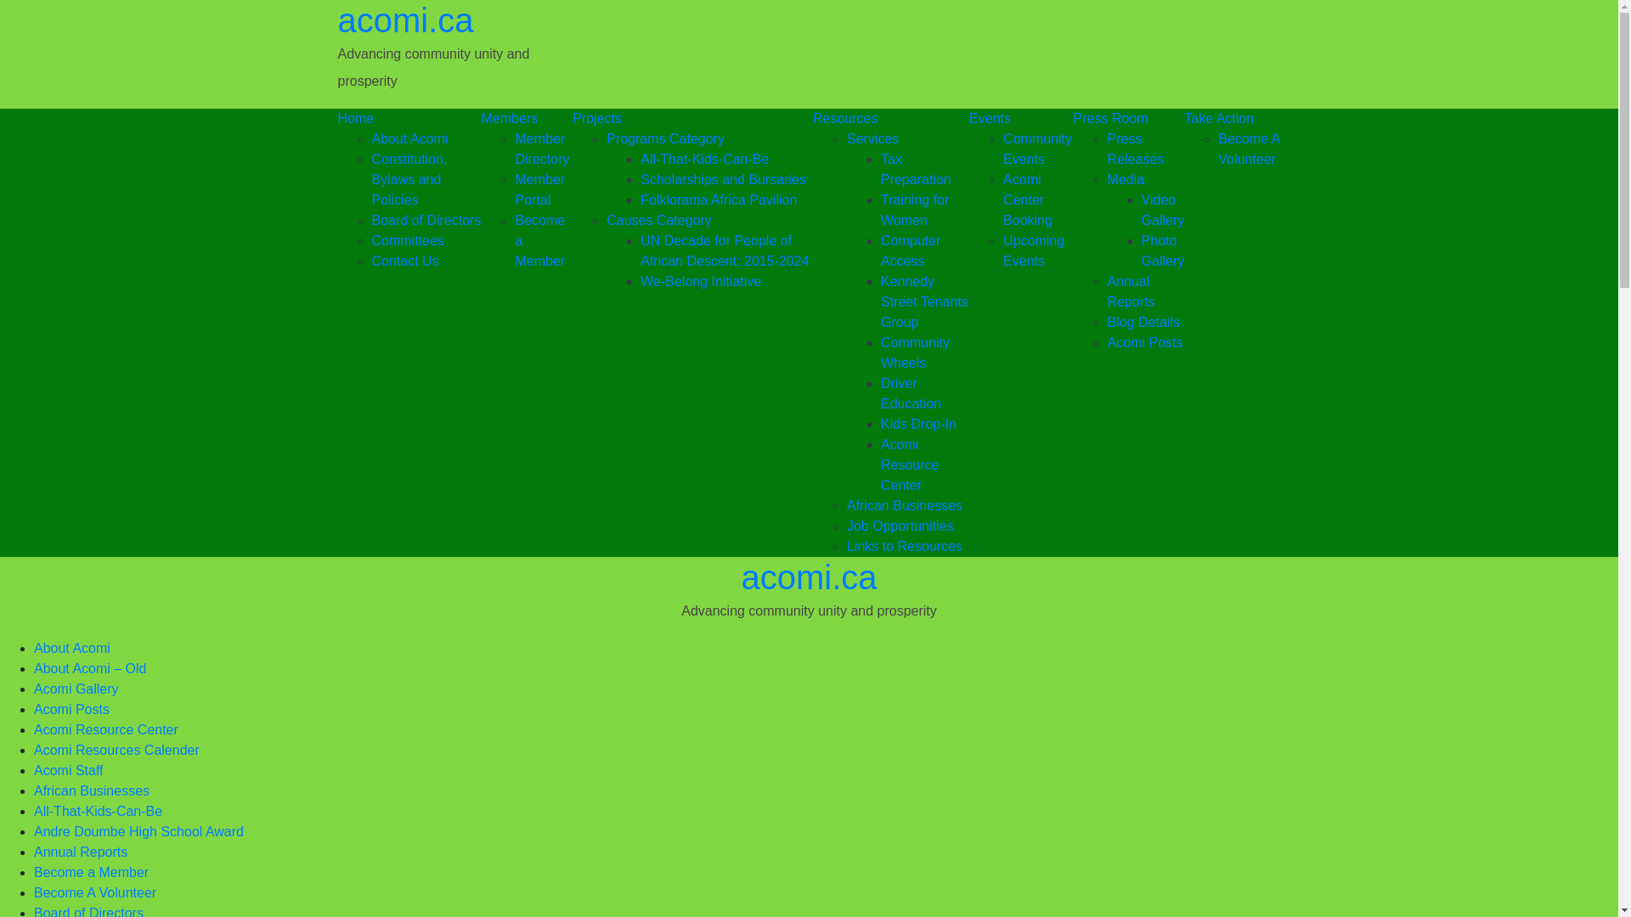  Describe the element at coordinates (92, 791) in the screenshot. I see `African Businesses` at that location.